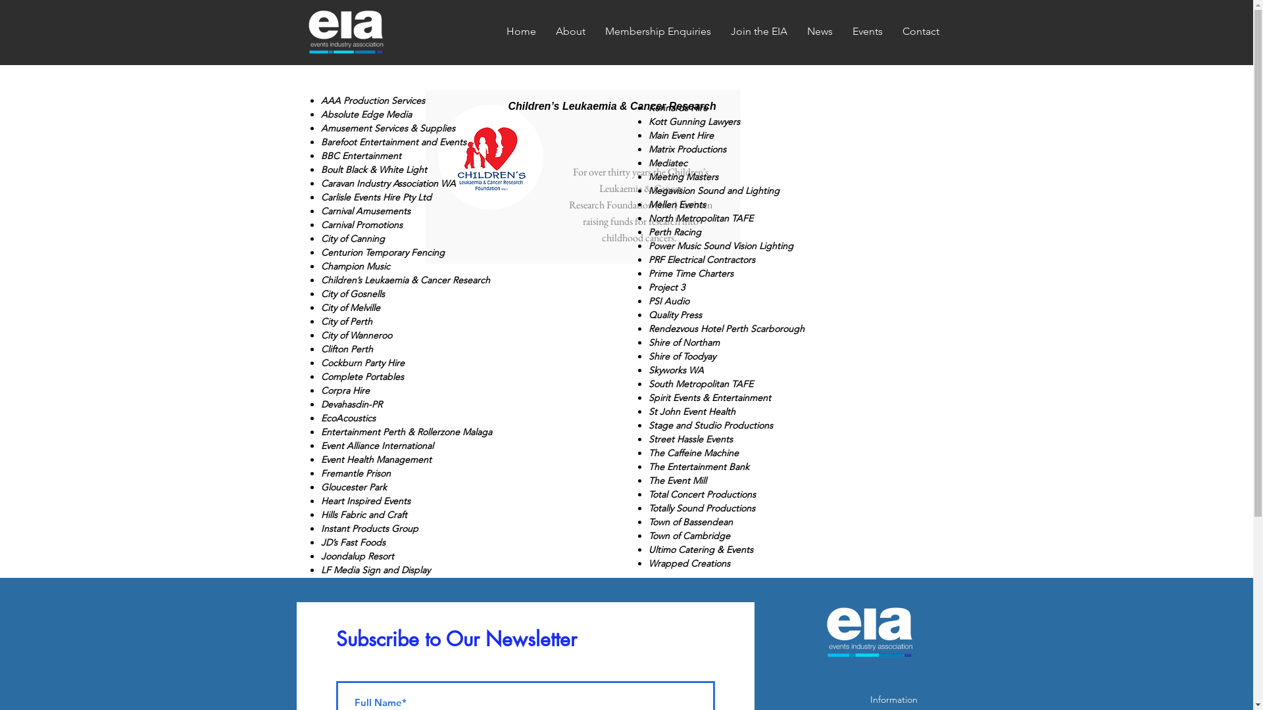 This screenshot has height=710, width=1263. What do you see at coordinates (718, 191) in the screenshot?
I see `egavision Sound and Lighting` at bounding box center [718, 191].